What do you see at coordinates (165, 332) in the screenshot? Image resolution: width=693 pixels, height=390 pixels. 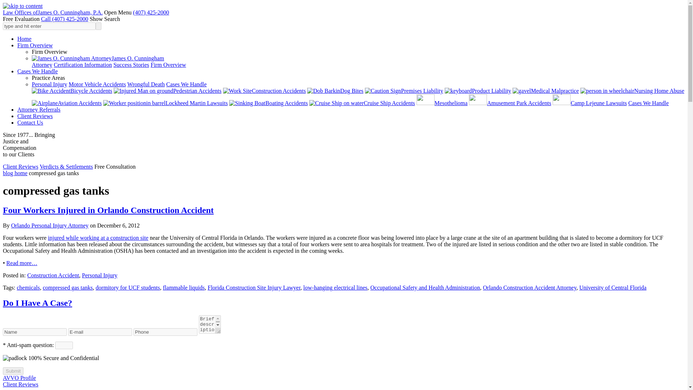 I see `Phone` at bounding box center [165, 332].